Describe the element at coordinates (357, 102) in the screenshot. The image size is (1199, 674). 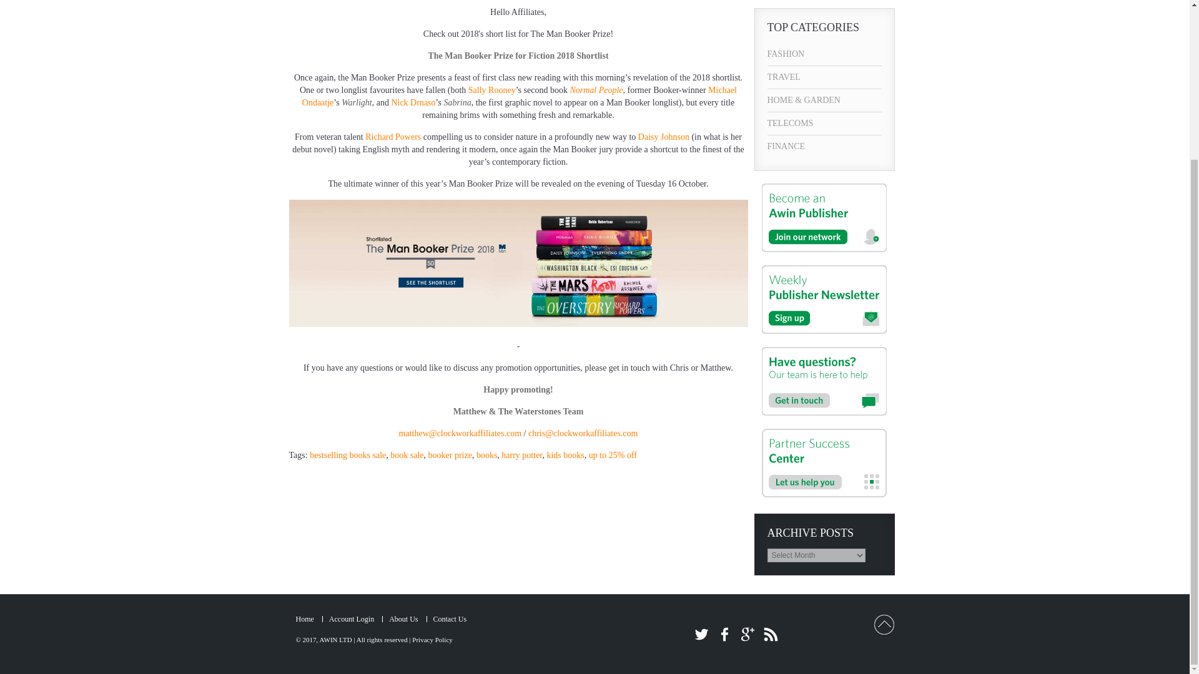
I see `Warlight` at that location.